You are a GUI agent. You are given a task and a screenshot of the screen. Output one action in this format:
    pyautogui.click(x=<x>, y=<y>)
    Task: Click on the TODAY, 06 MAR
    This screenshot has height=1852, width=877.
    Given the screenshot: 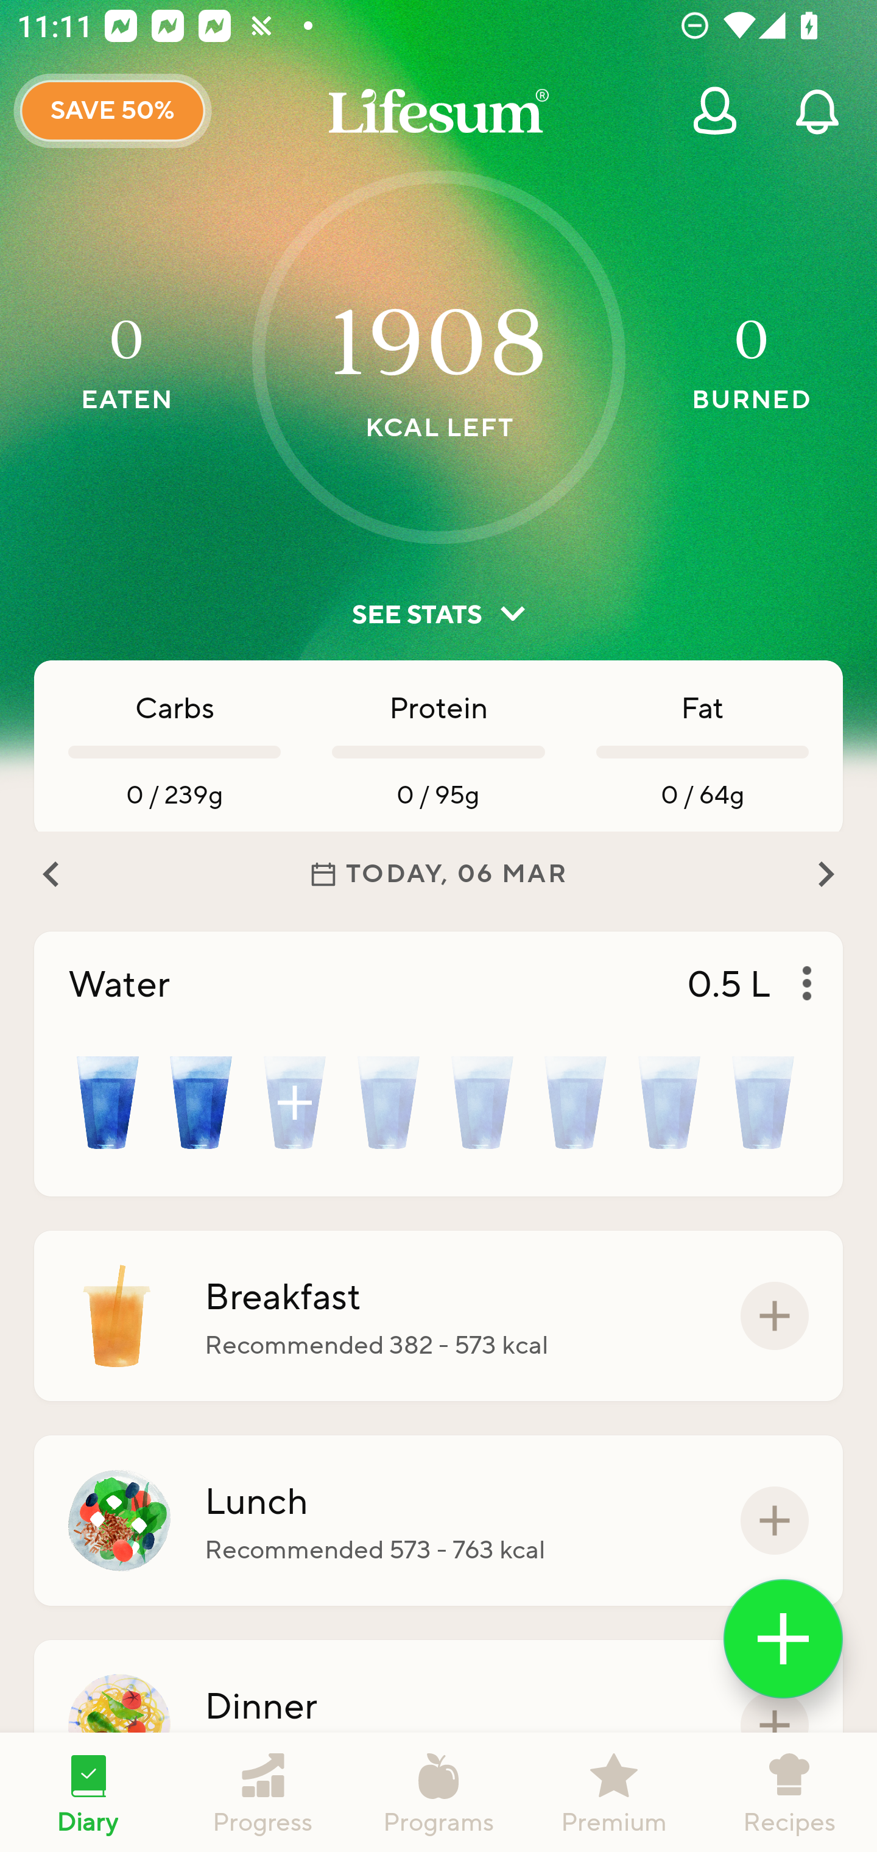 What is the action you would take?
    pyautogui.click(x=438, y=874)
    